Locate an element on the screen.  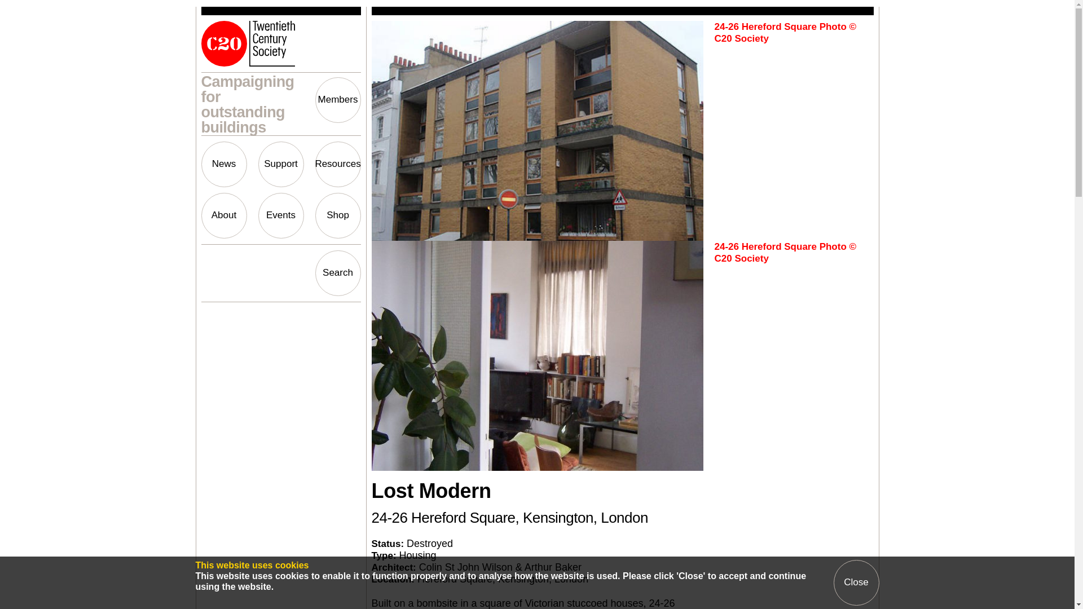
Support is located at coordinates (281, 164).